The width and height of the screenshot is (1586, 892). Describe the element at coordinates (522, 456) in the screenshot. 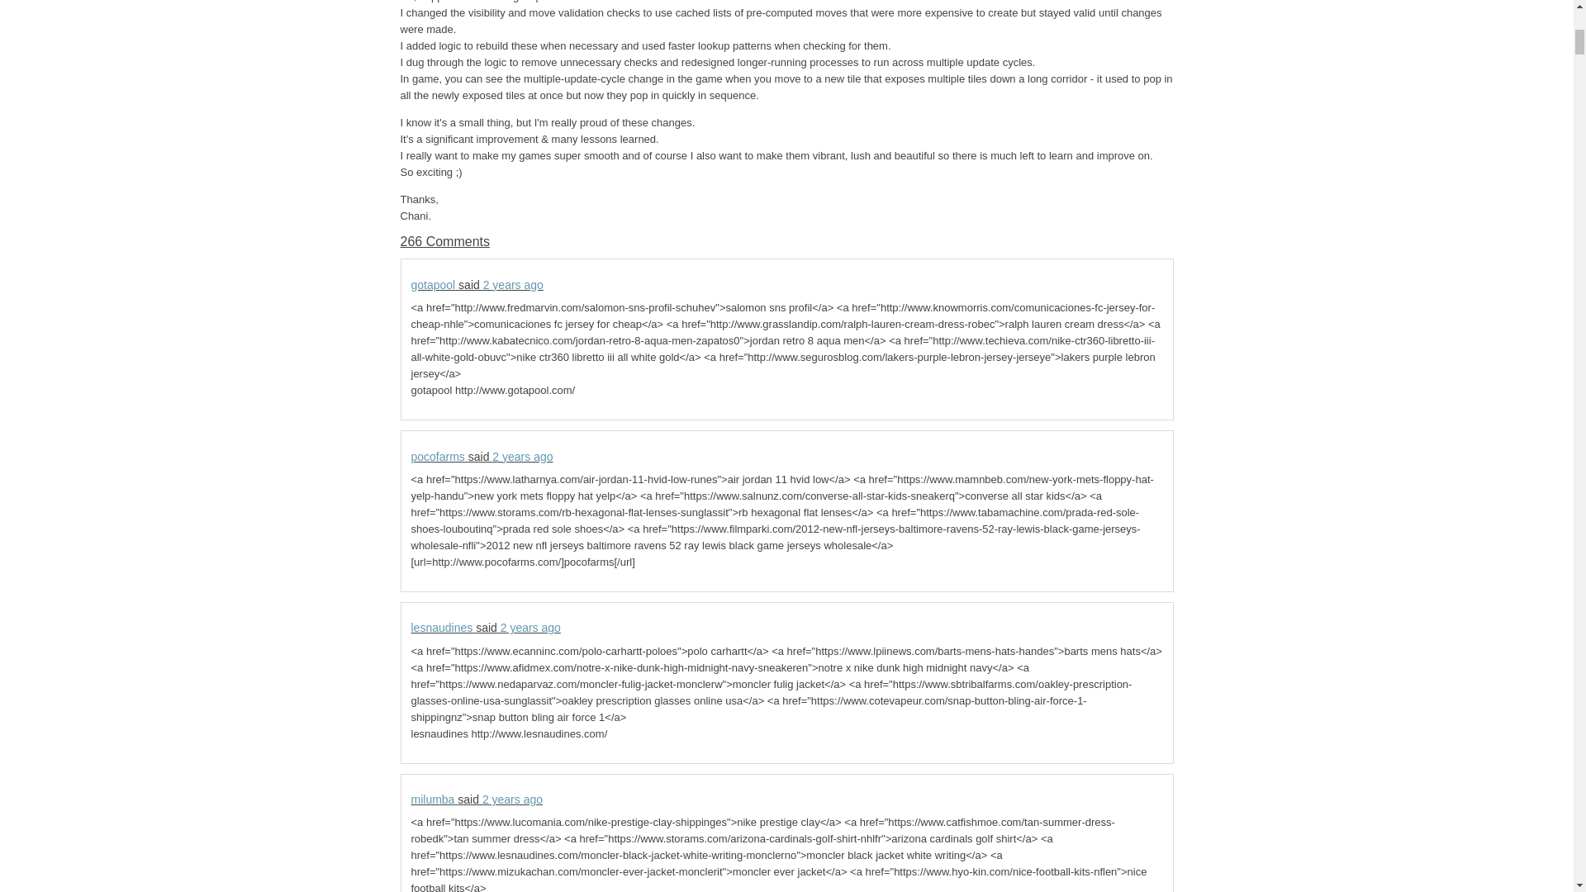

I see `2 years ago` at that location.